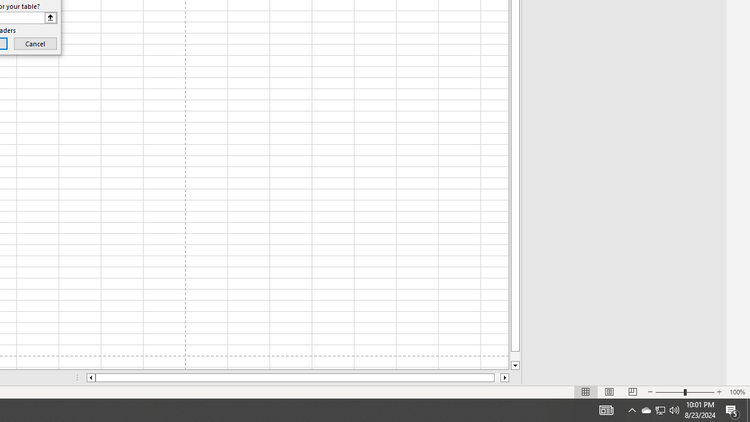  I want to click on Page down, so click(515, 356).